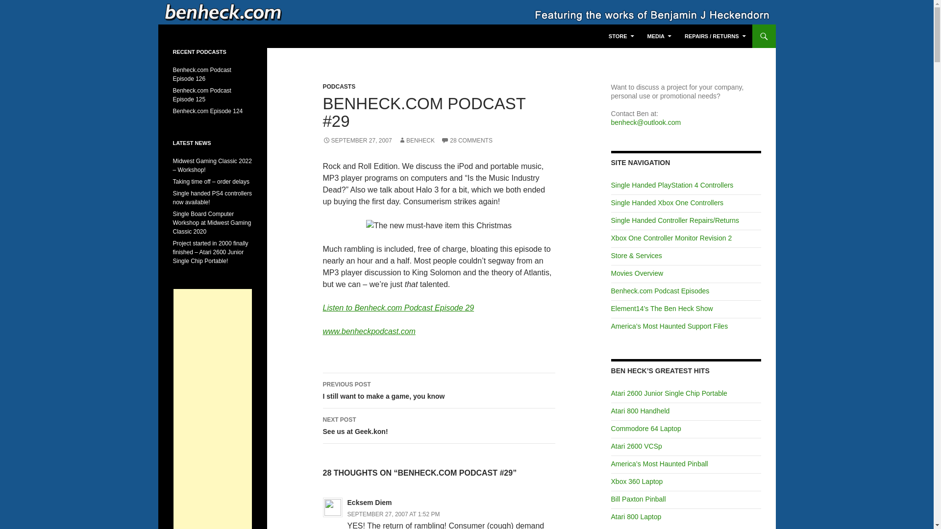  What do you see at coordinates (417, 140) in the screenshot?
I see `BENHECK` at bounding box center [417, 140].